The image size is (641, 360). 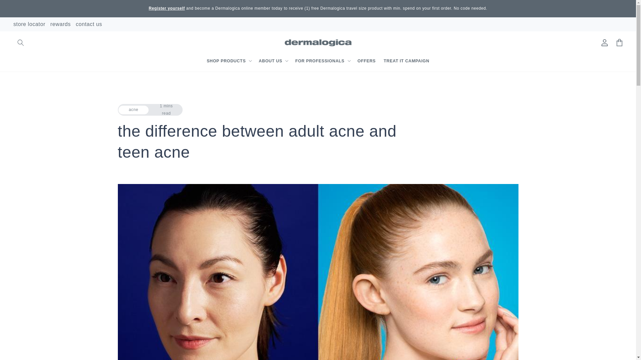 I want to click on store locator, so click(x=29, y=24).